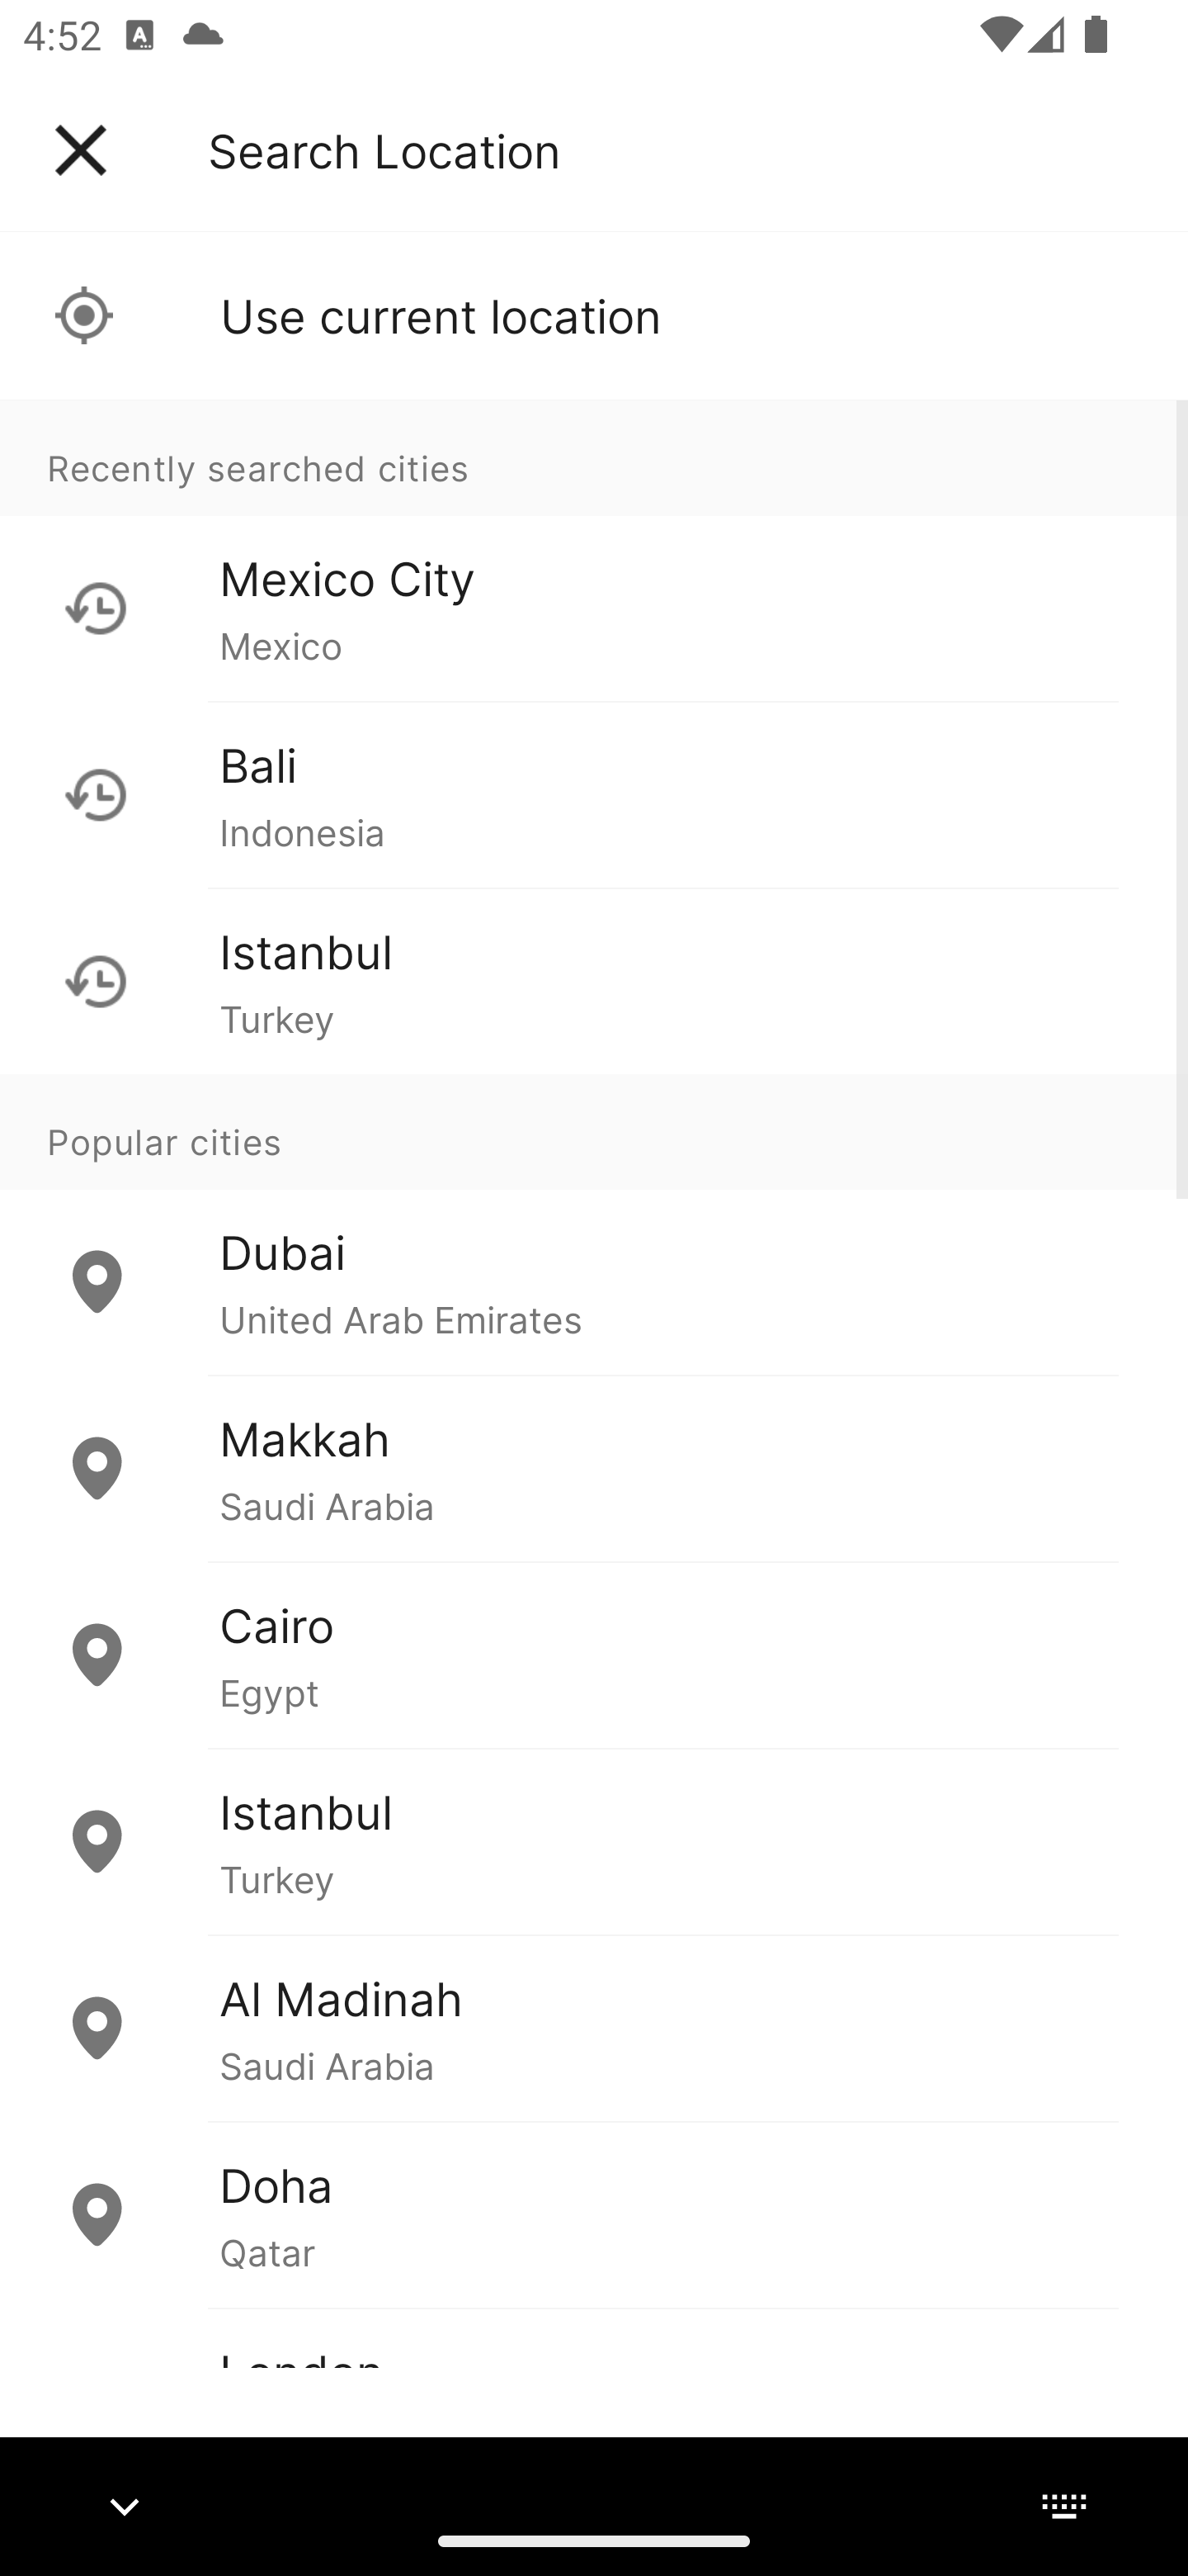 The width and height of the screenshot is (1188, 2576). Describe the element at coordinates (594, 2214) in the screenshot. I see `Doha Qatar` at that location.